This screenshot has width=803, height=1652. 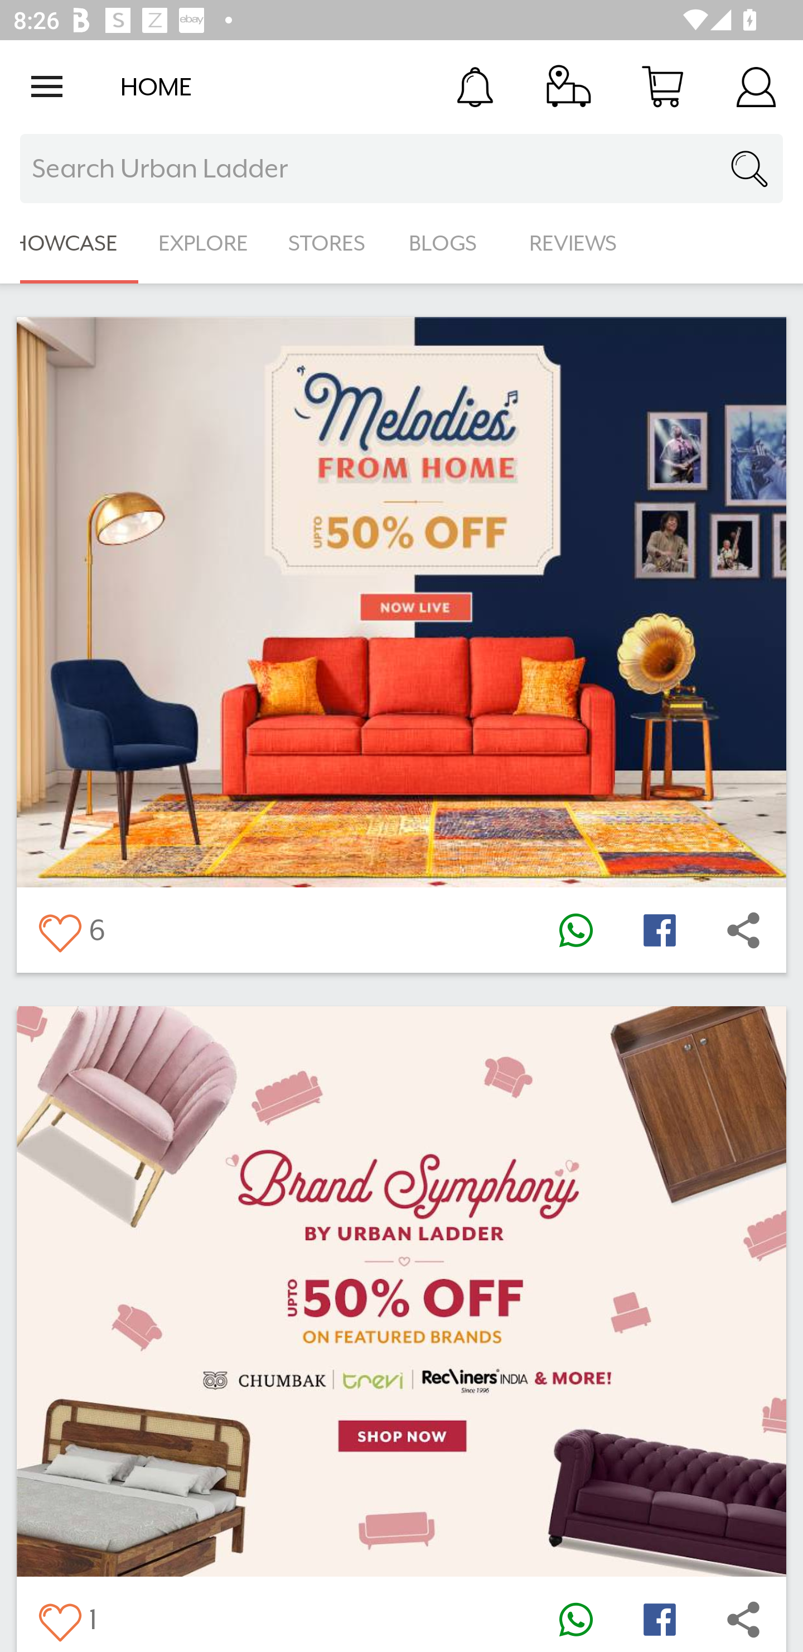 I want to click on , so click(x=659, y=1619).